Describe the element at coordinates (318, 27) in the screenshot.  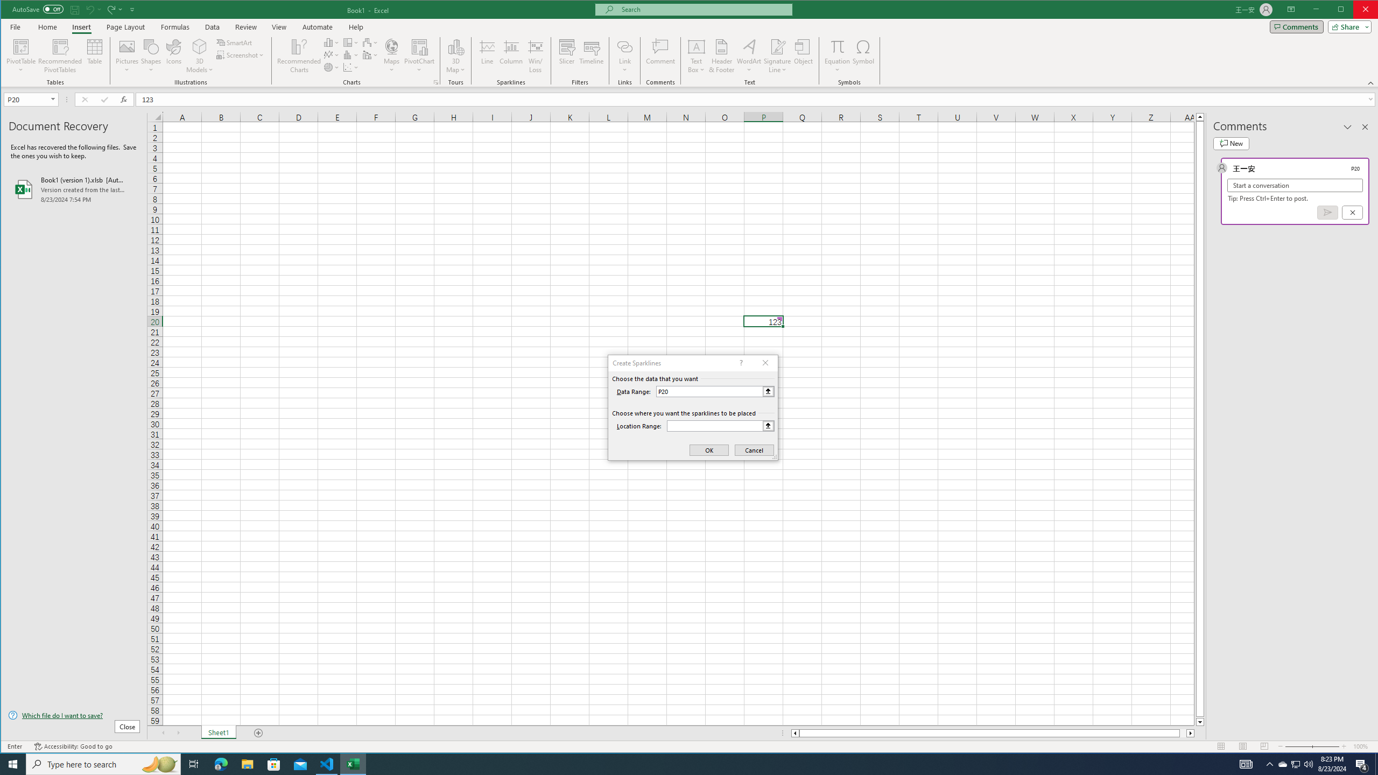
I see `Automate` at that location.